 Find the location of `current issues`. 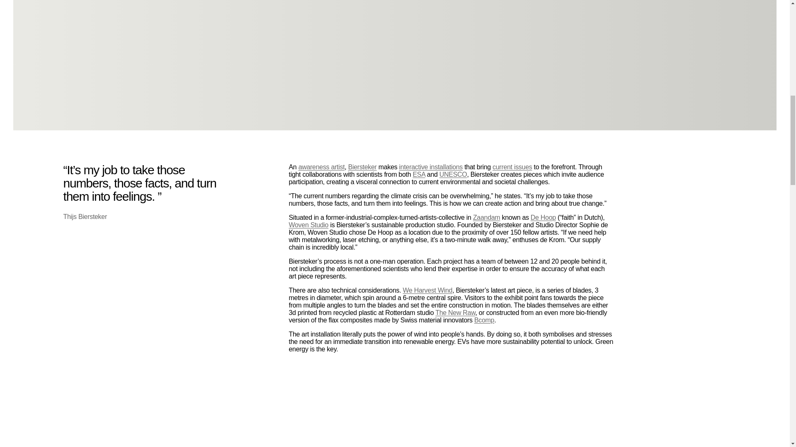

current issues is located at coordinates (512, 166).